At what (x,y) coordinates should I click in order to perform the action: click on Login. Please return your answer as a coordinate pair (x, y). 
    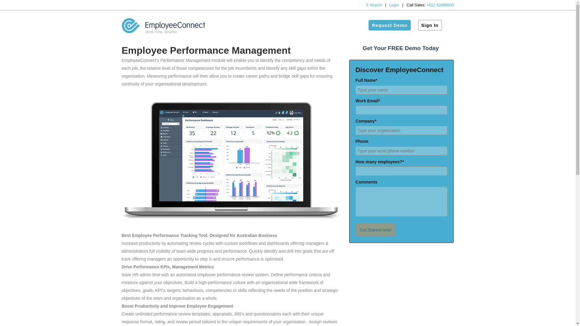
    Looking at the image, I should click on (394, 5).